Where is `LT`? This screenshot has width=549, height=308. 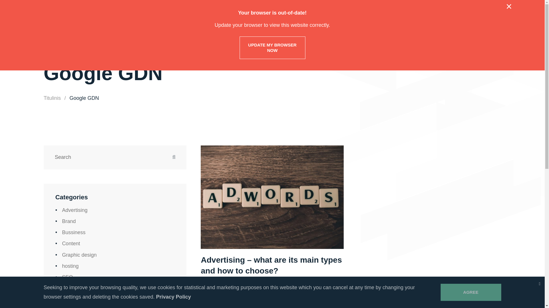
LT is located at coordinates (498, 13).